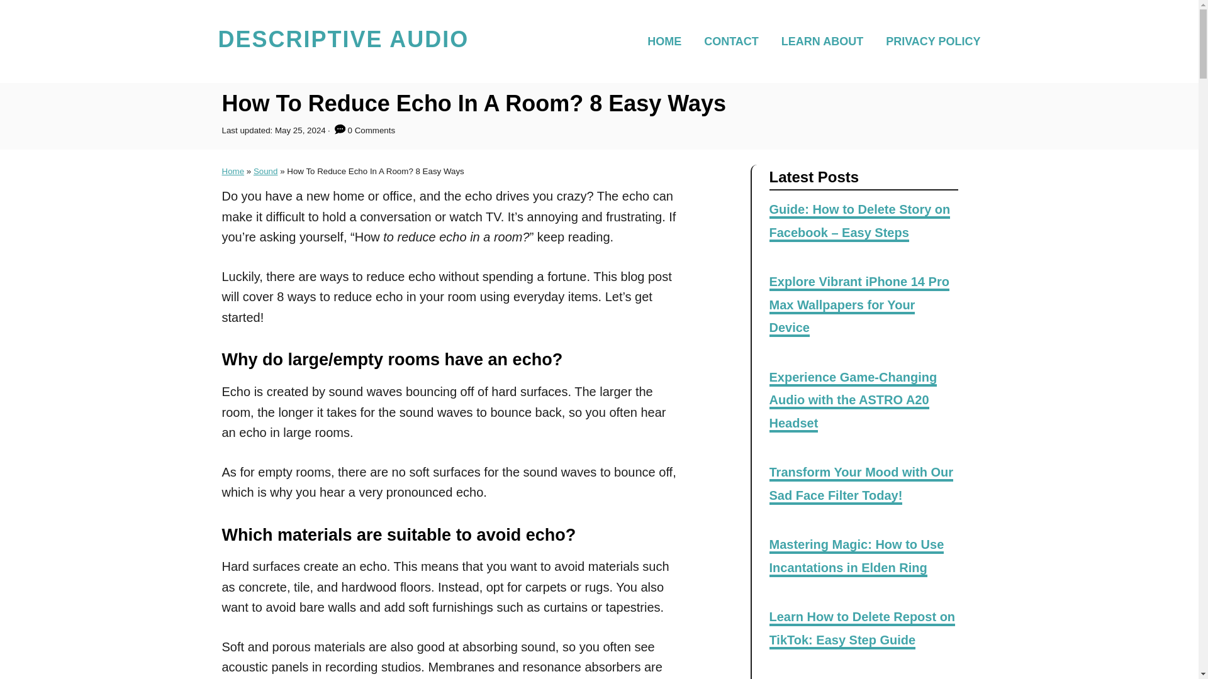 The image size is (1208, 679). What do you see at coordinates (342, 41) in the screenshot?
I see `Descriptive Audio` at bounding box center [342, 41].